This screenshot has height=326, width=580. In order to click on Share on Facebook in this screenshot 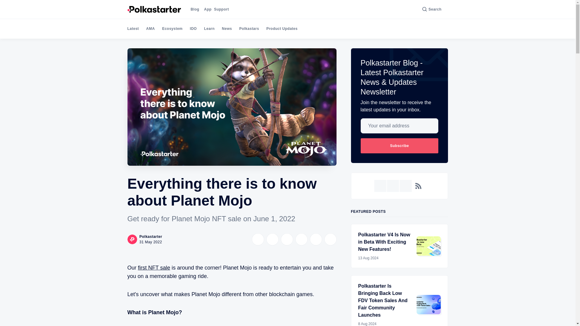, I will do `click(272, 239)`.